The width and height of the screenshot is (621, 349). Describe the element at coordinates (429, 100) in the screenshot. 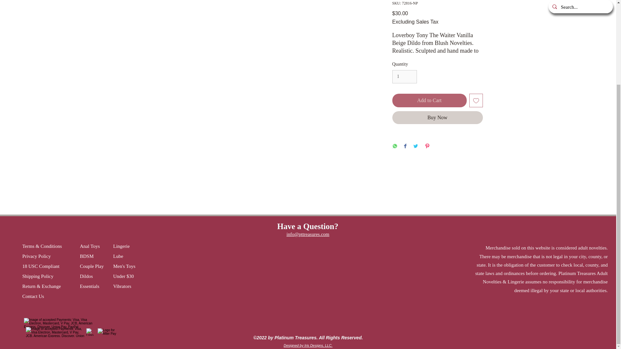

I see `Add to Cart` at that location.